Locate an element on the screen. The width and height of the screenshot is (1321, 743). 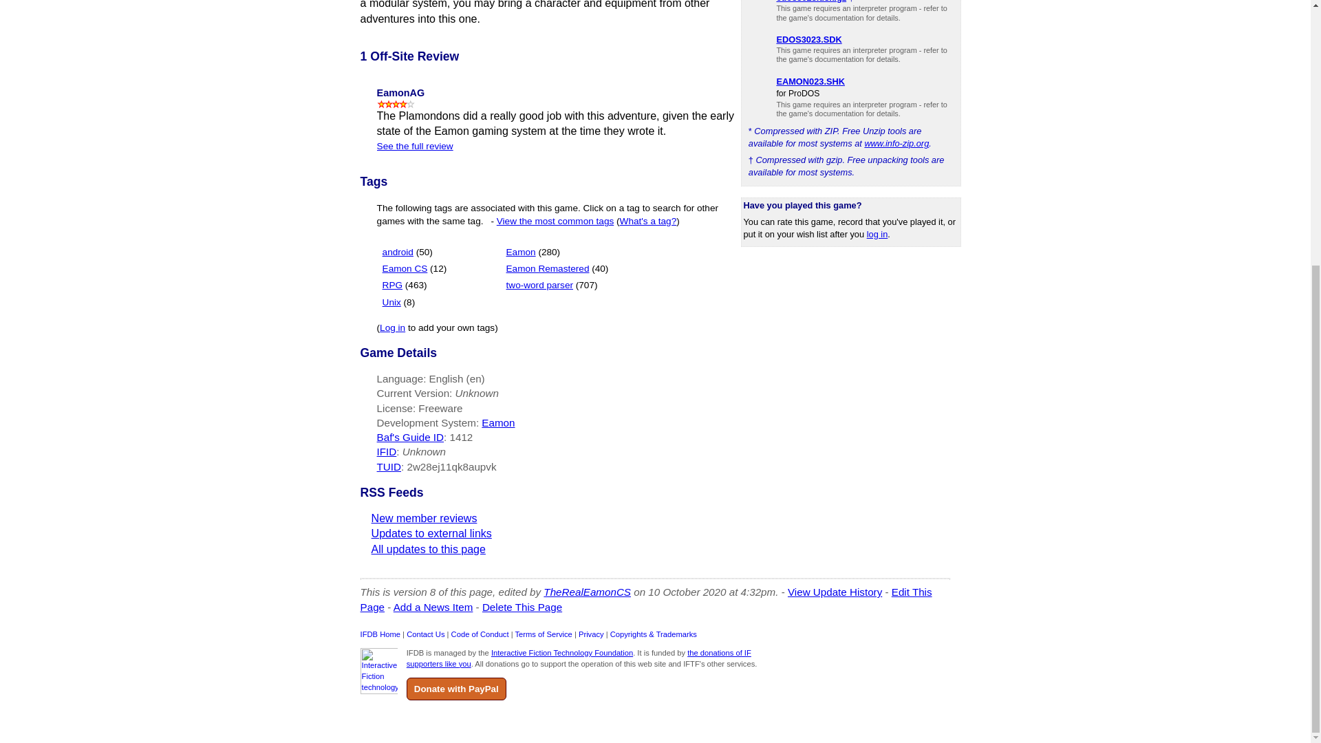
463 games have this tag is located at coordinates (416, 285).